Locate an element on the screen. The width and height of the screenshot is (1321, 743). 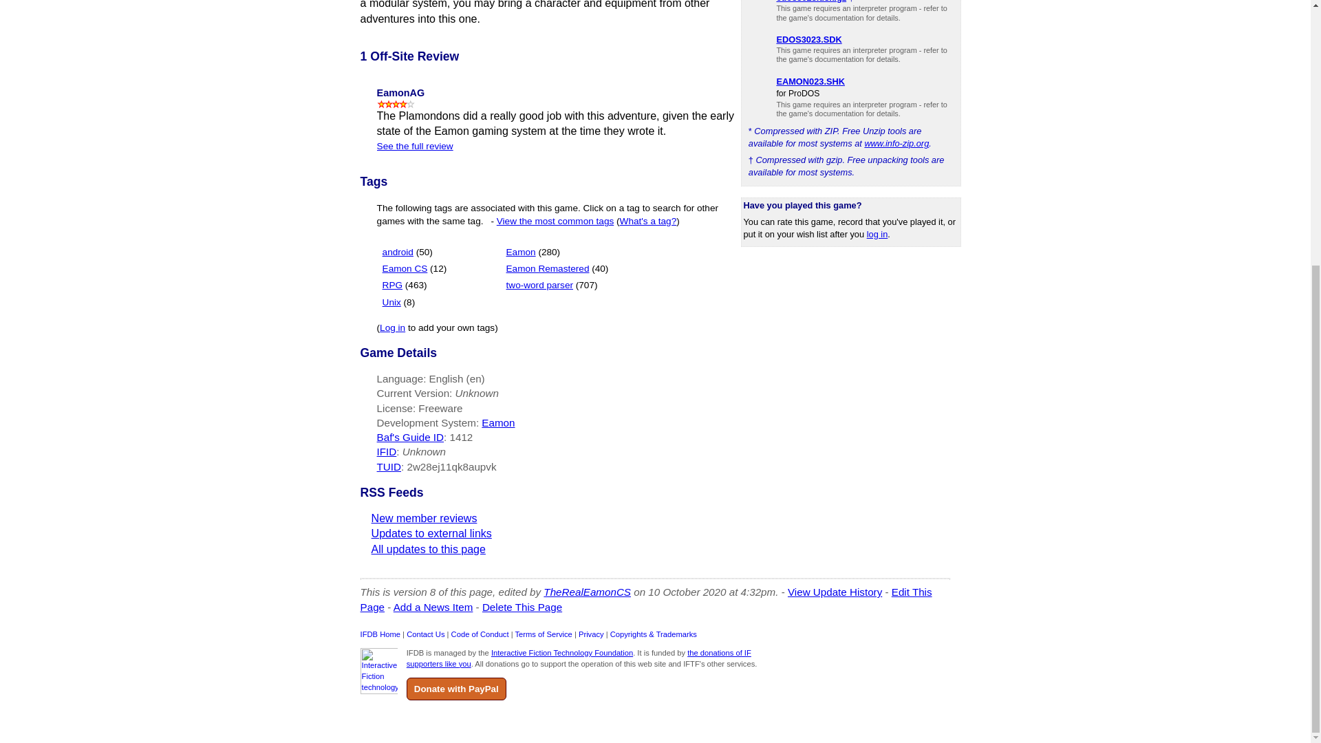
463 games have this tag is located at coordinates (416, 285).